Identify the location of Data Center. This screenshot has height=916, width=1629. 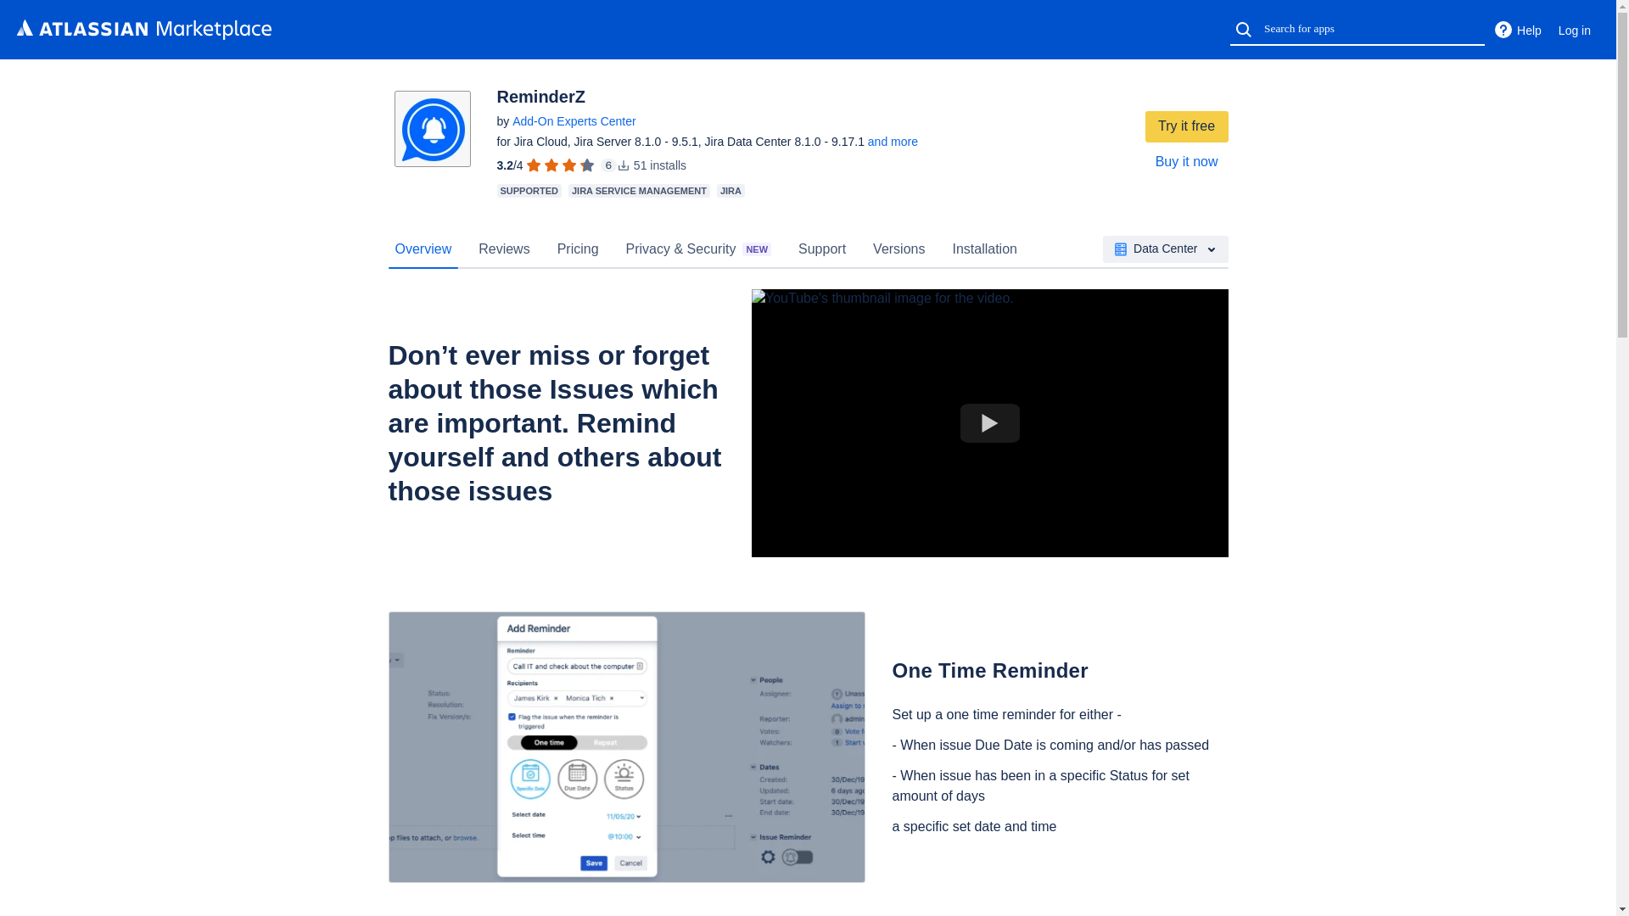
(1165, 249).